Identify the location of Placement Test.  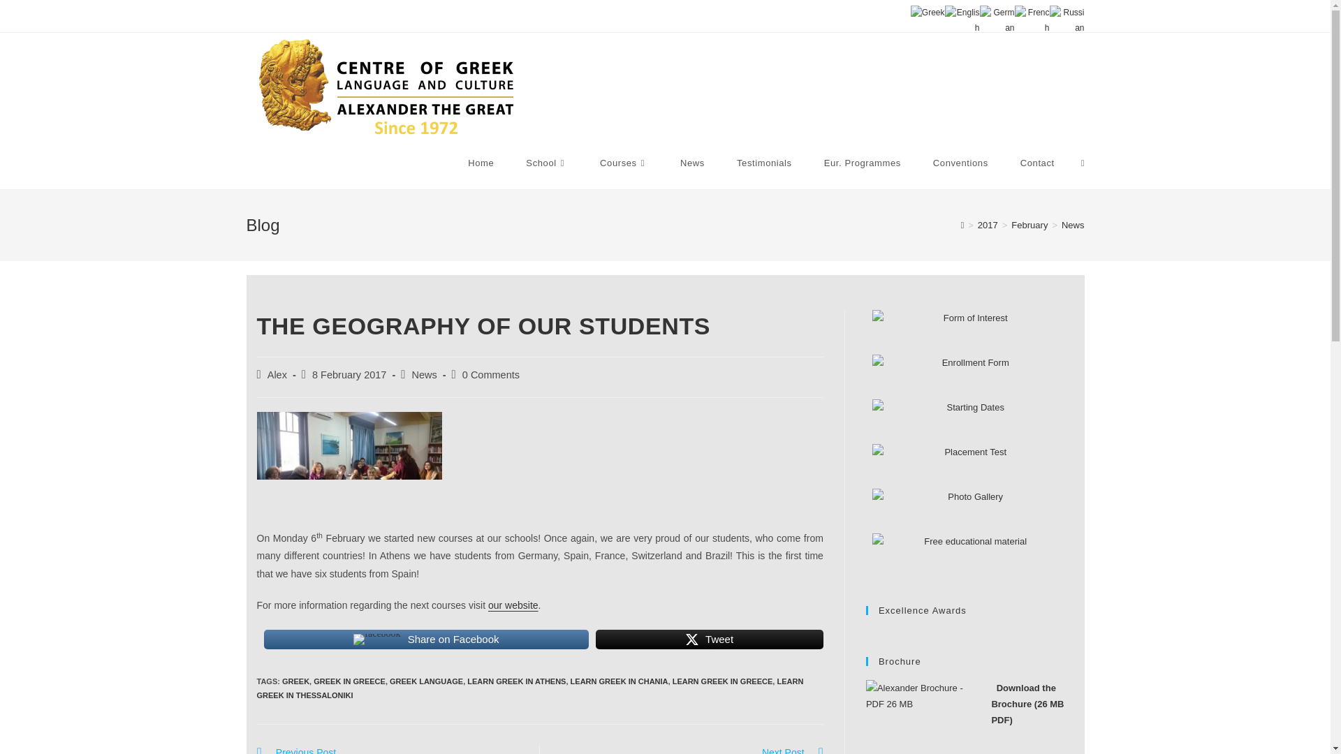
(969, 466).